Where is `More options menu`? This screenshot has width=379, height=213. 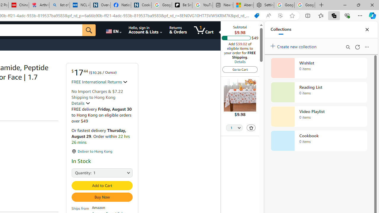
More options menu is located at coordinates (367, 47).